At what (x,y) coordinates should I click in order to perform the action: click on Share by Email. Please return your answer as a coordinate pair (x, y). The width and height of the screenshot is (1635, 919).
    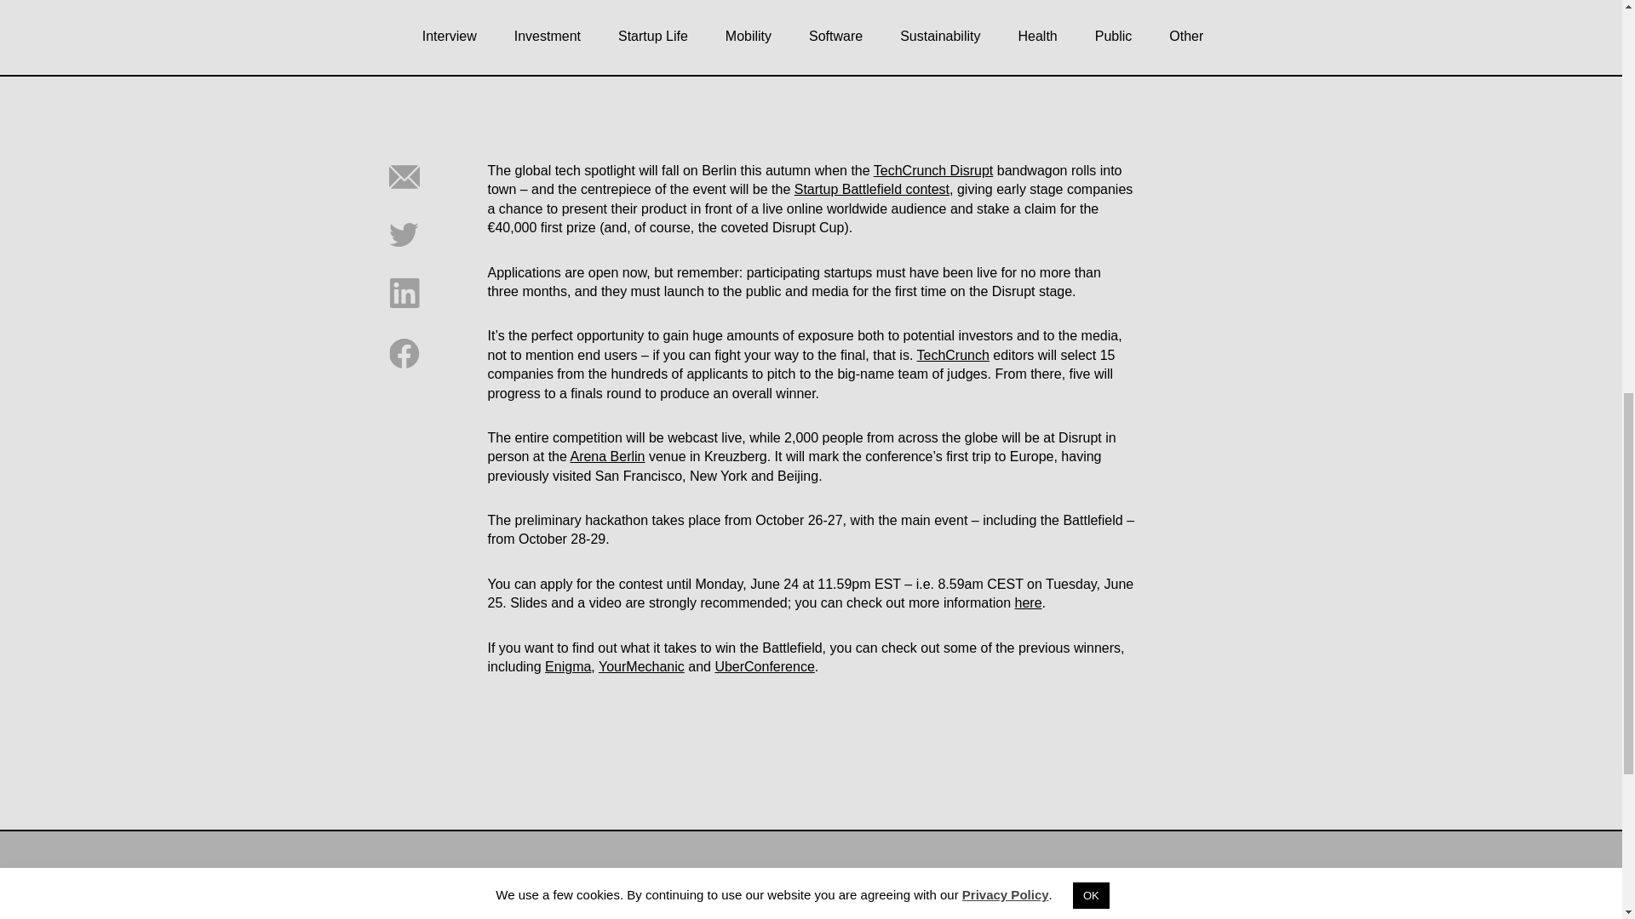
    Looking at the image, I should click on (404, 187).